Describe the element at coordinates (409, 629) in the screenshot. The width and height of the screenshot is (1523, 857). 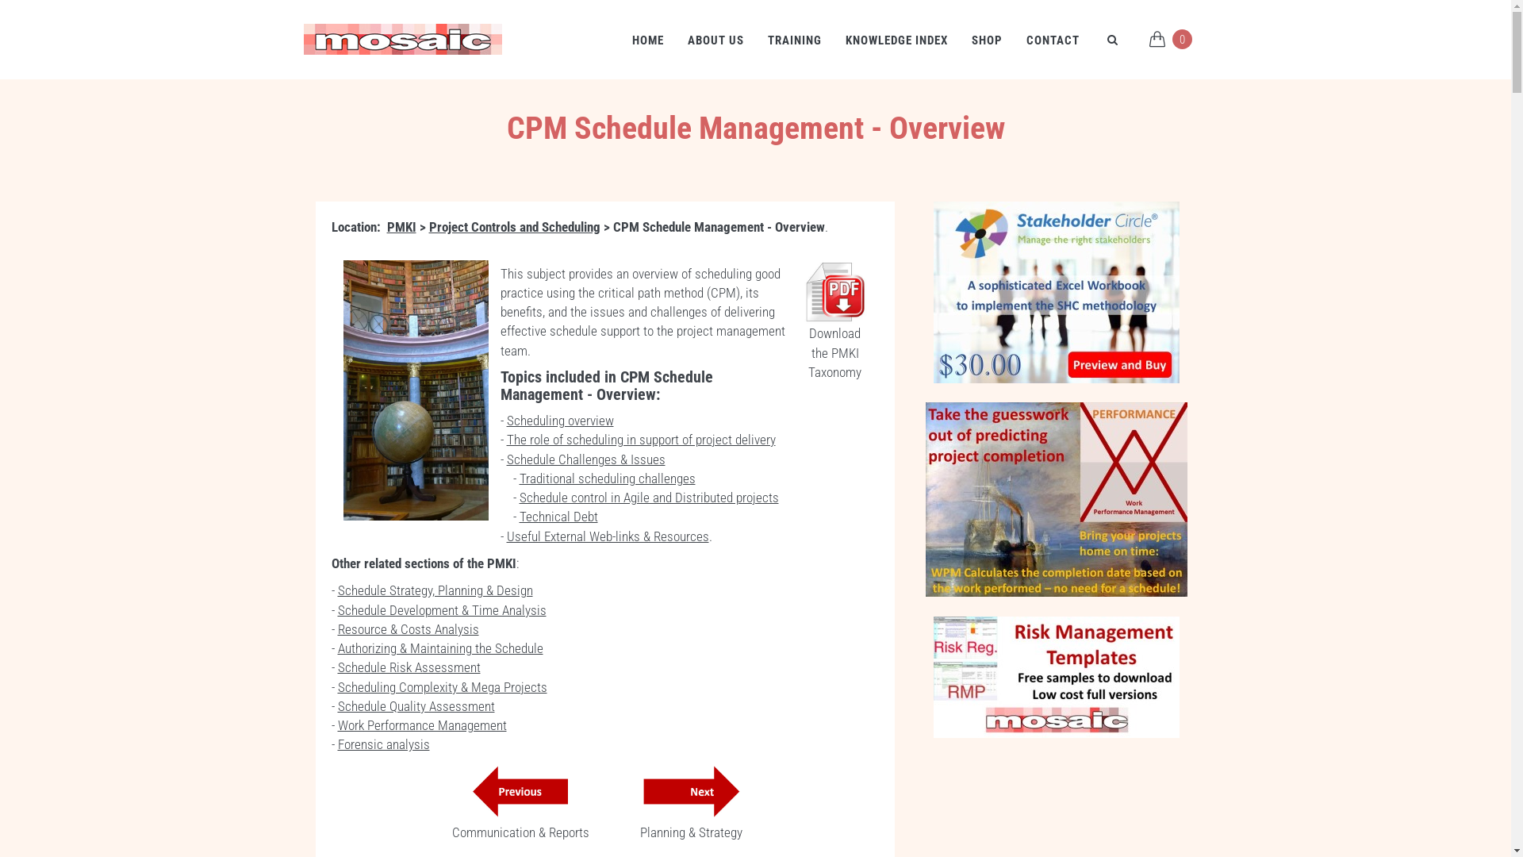
I see `Resource & Costs Analysis` at that location.